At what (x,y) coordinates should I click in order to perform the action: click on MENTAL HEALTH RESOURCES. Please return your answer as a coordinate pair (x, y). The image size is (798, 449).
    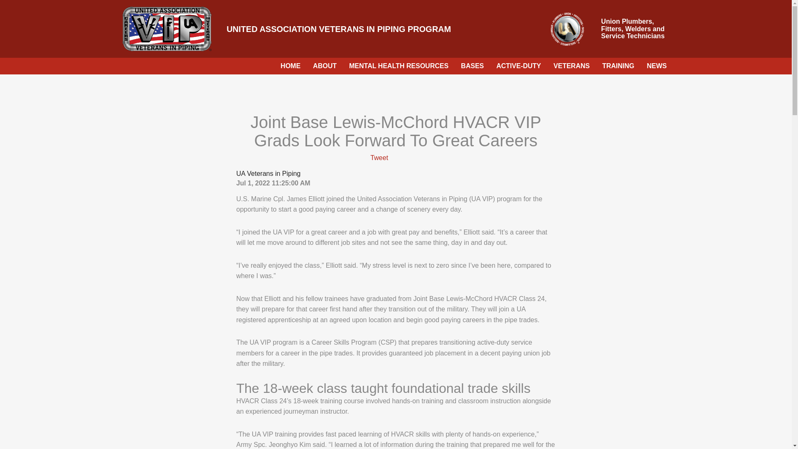
    Looking at the image, I should click on (399, 66).